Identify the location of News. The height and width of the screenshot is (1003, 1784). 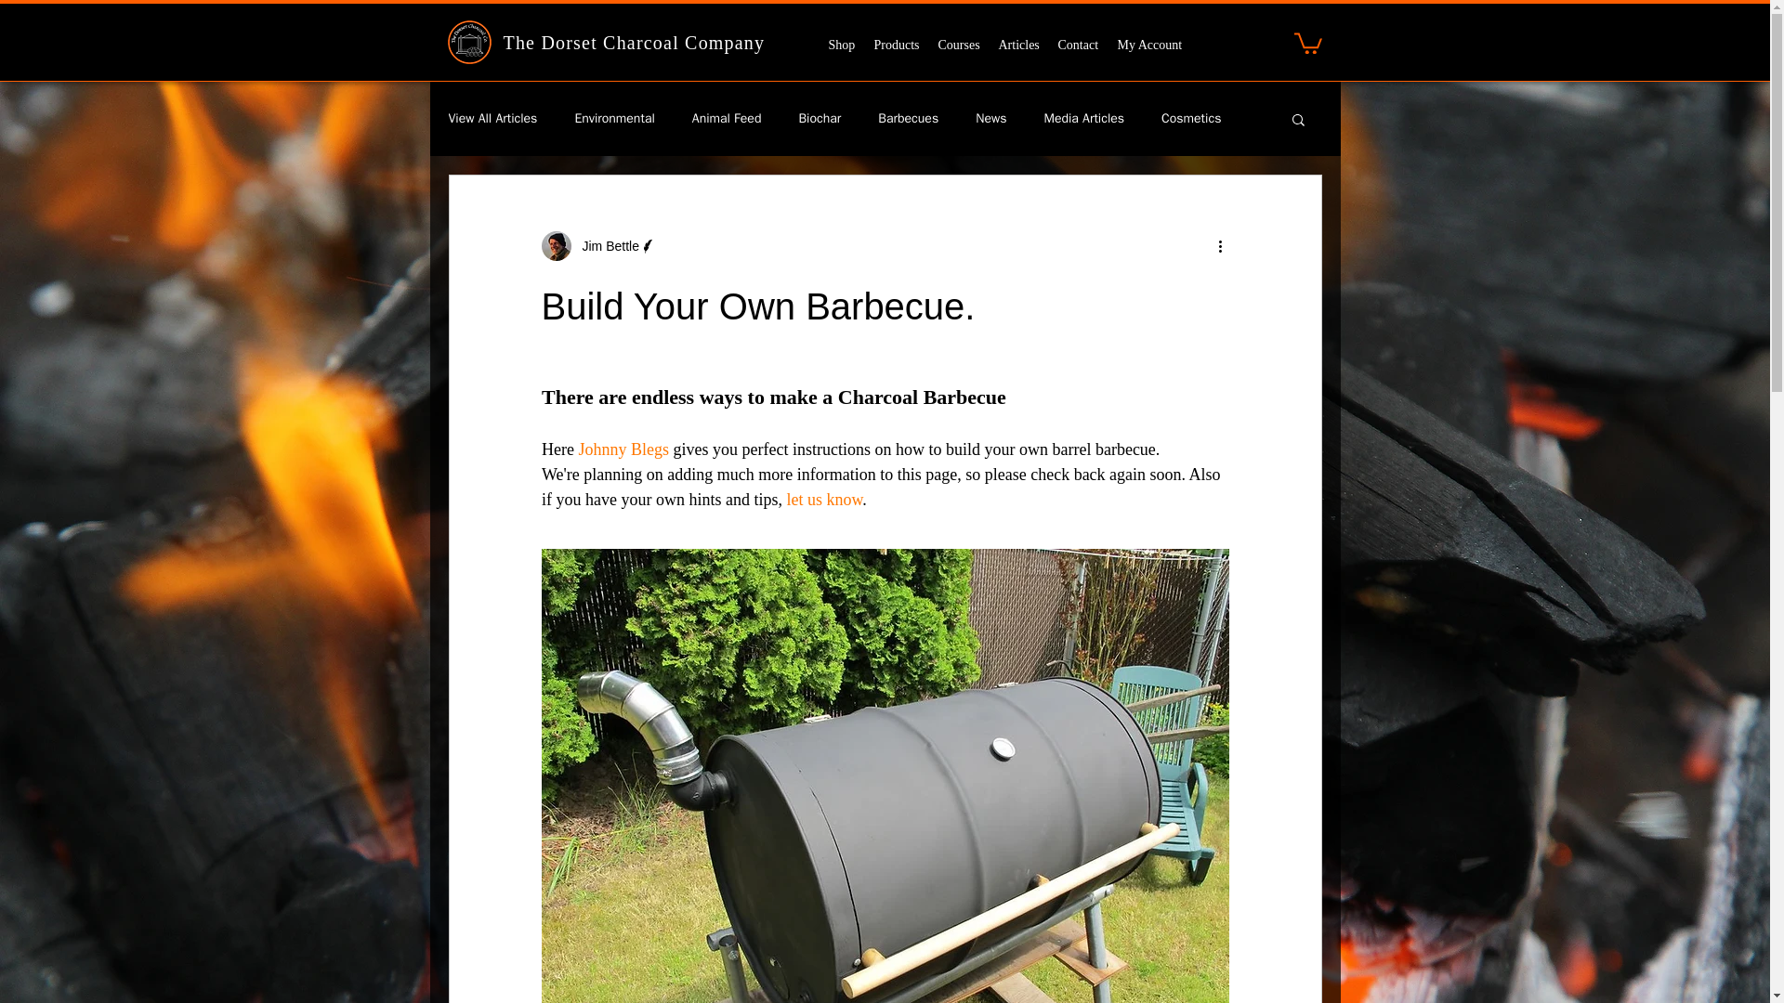
(990, 119).